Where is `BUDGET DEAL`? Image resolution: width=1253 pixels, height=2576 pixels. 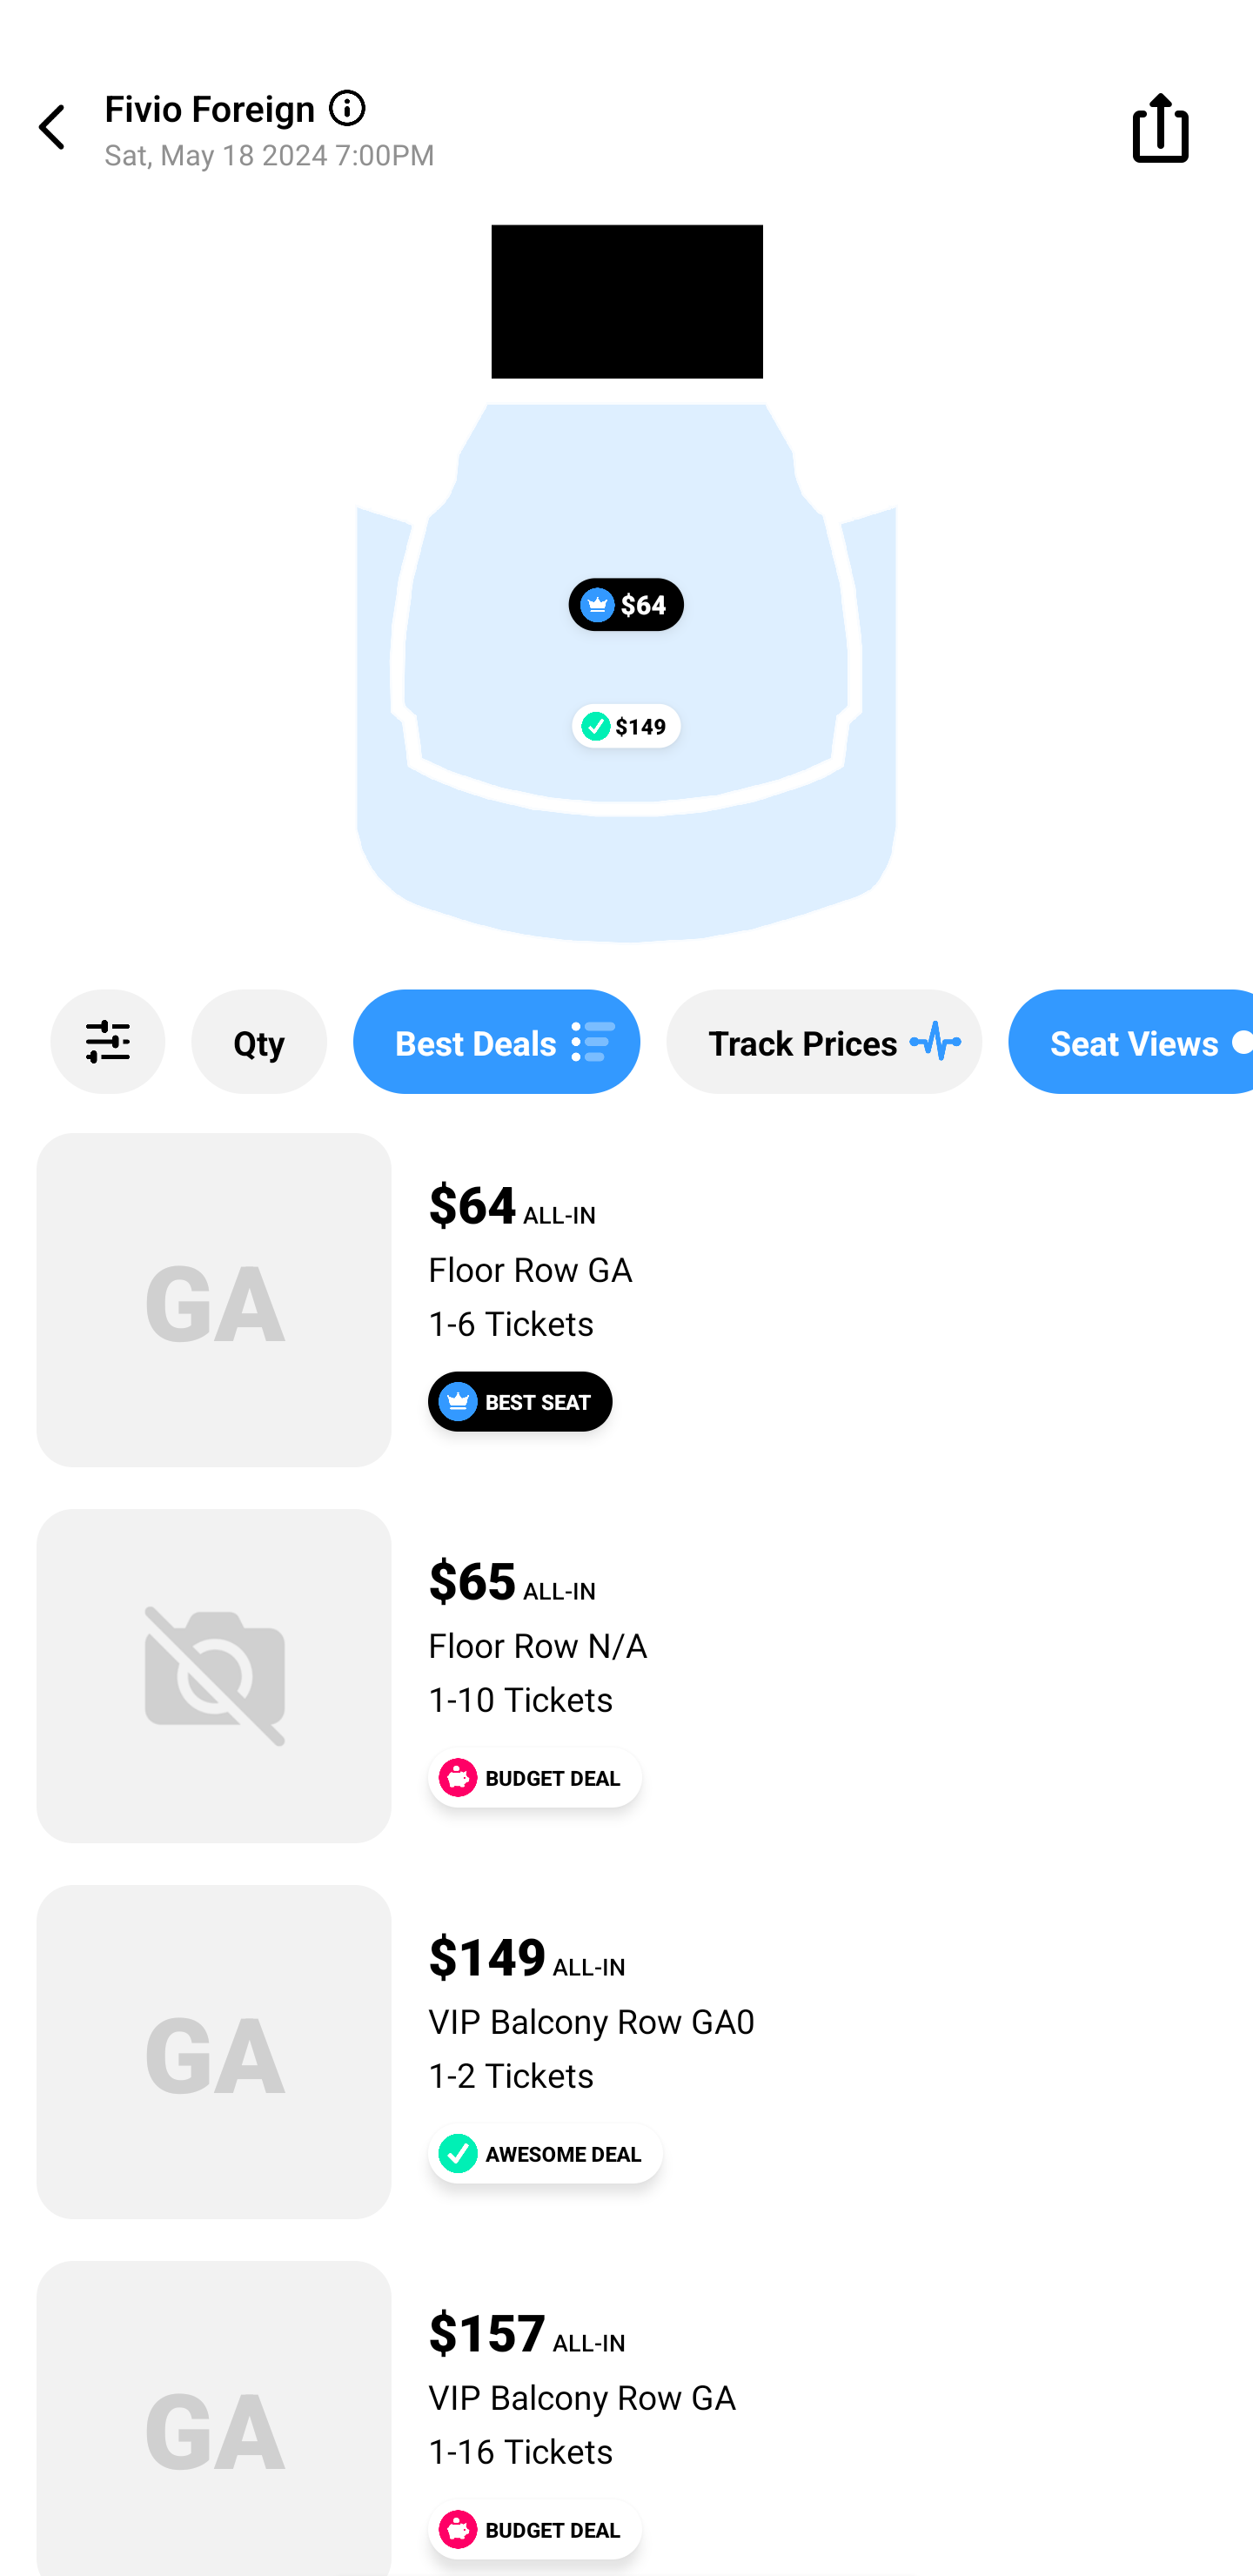 BUDGET DEAL is located at coordinates (534, 2529).